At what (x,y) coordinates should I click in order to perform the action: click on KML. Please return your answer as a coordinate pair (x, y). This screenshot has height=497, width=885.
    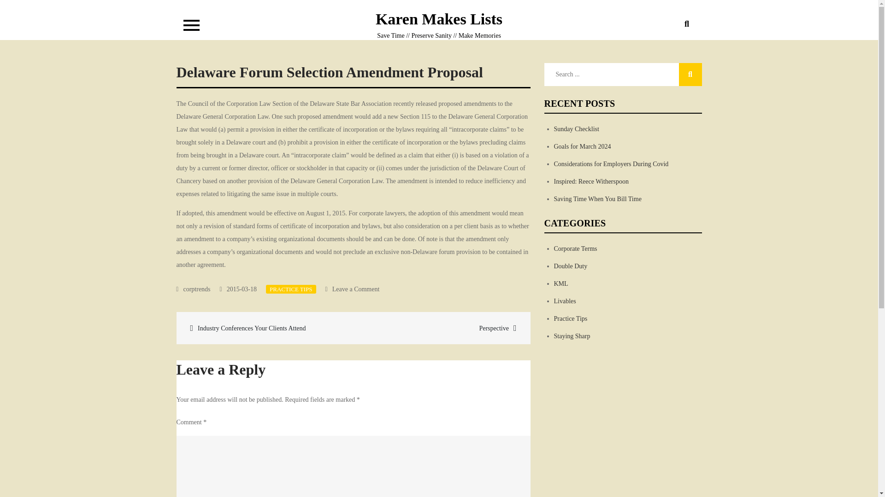
    Looking at the image, I should click on (560, 283).